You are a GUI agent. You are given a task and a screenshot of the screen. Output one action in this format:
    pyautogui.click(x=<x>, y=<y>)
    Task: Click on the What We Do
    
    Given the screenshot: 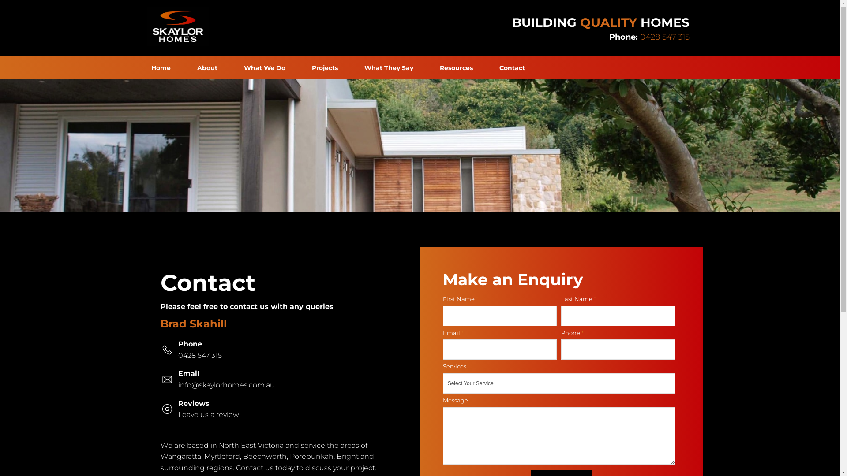 What is the action you would take?
    pyautogui.click(x=264, y=68)
    